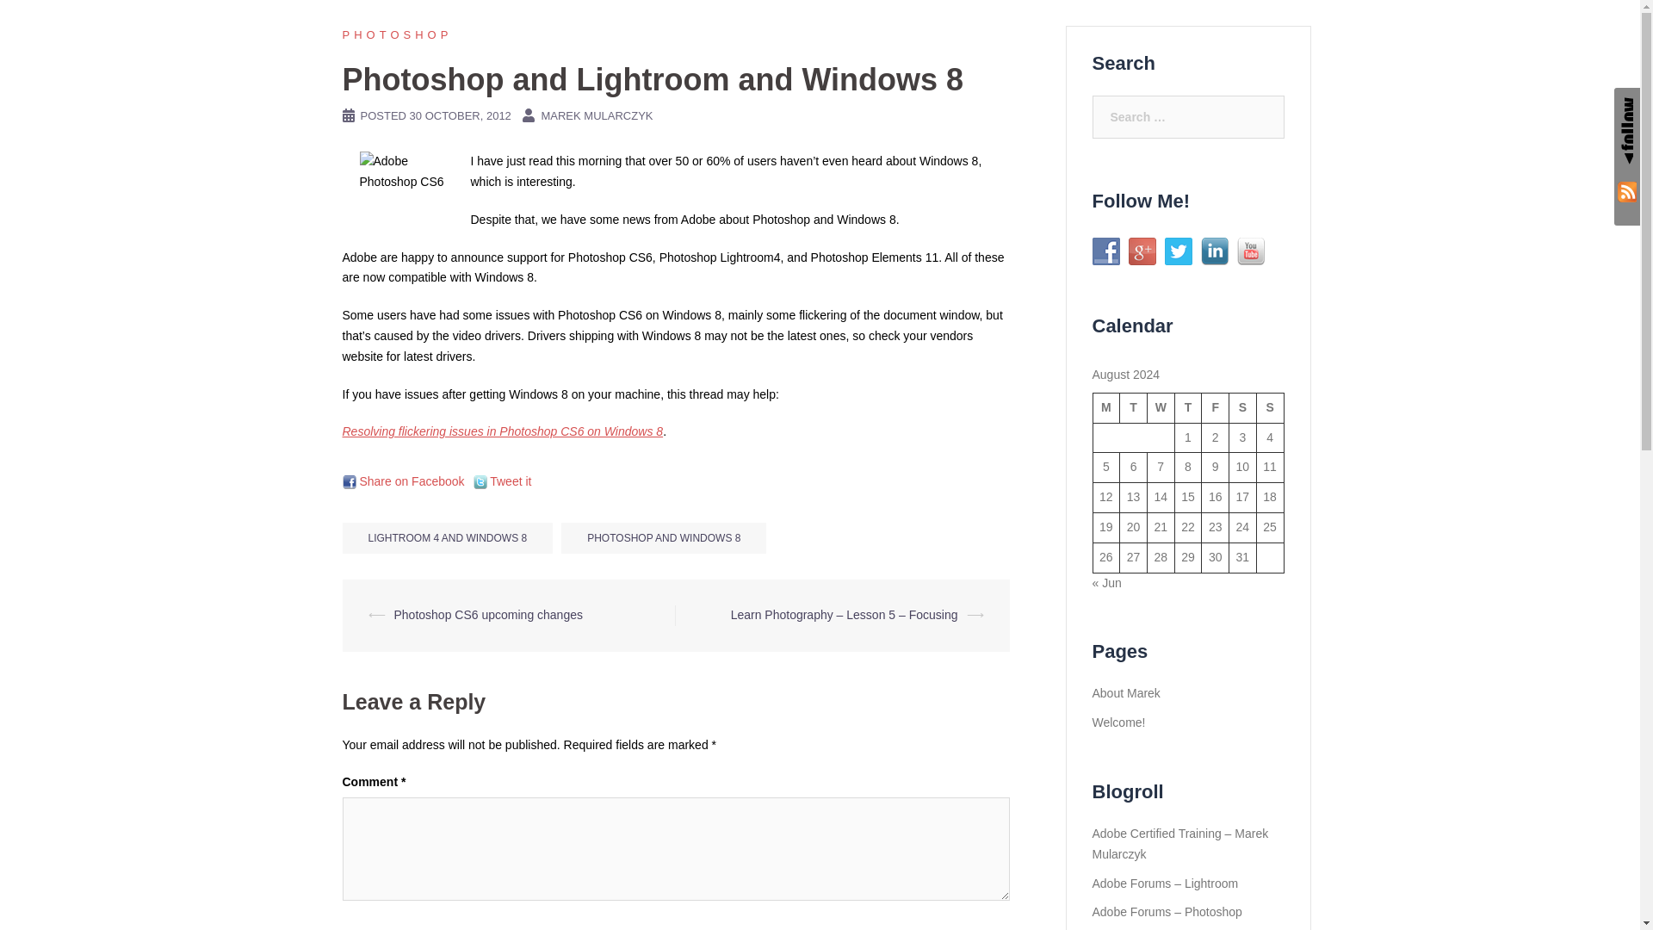 Image resolution: width=1653 pixels, height=930 pixels. What do you see at coordinates (460, 115) in the screenshot?
I see `30 OCTOBER, 2012` at bounding box center [460, 115].